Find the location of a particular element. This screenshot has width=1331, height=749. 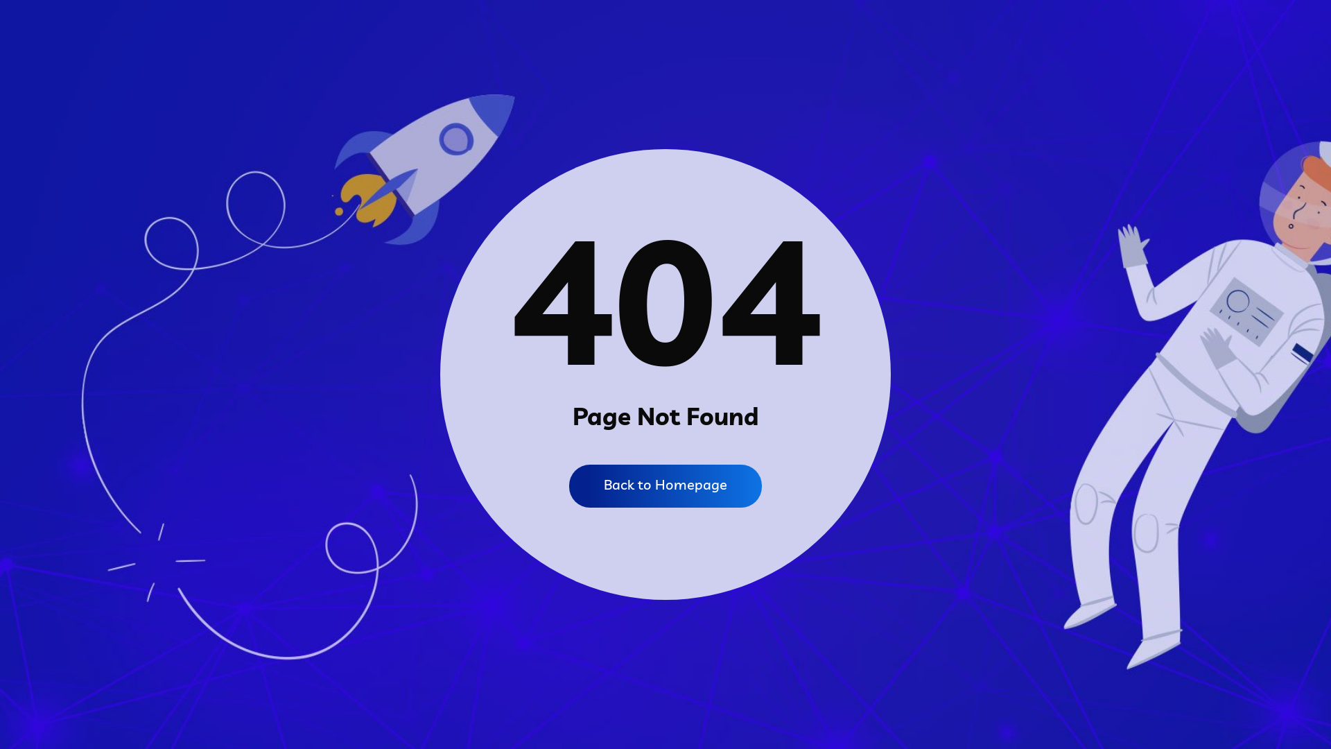

Back to Homepage is located at coordinates (665, 486).